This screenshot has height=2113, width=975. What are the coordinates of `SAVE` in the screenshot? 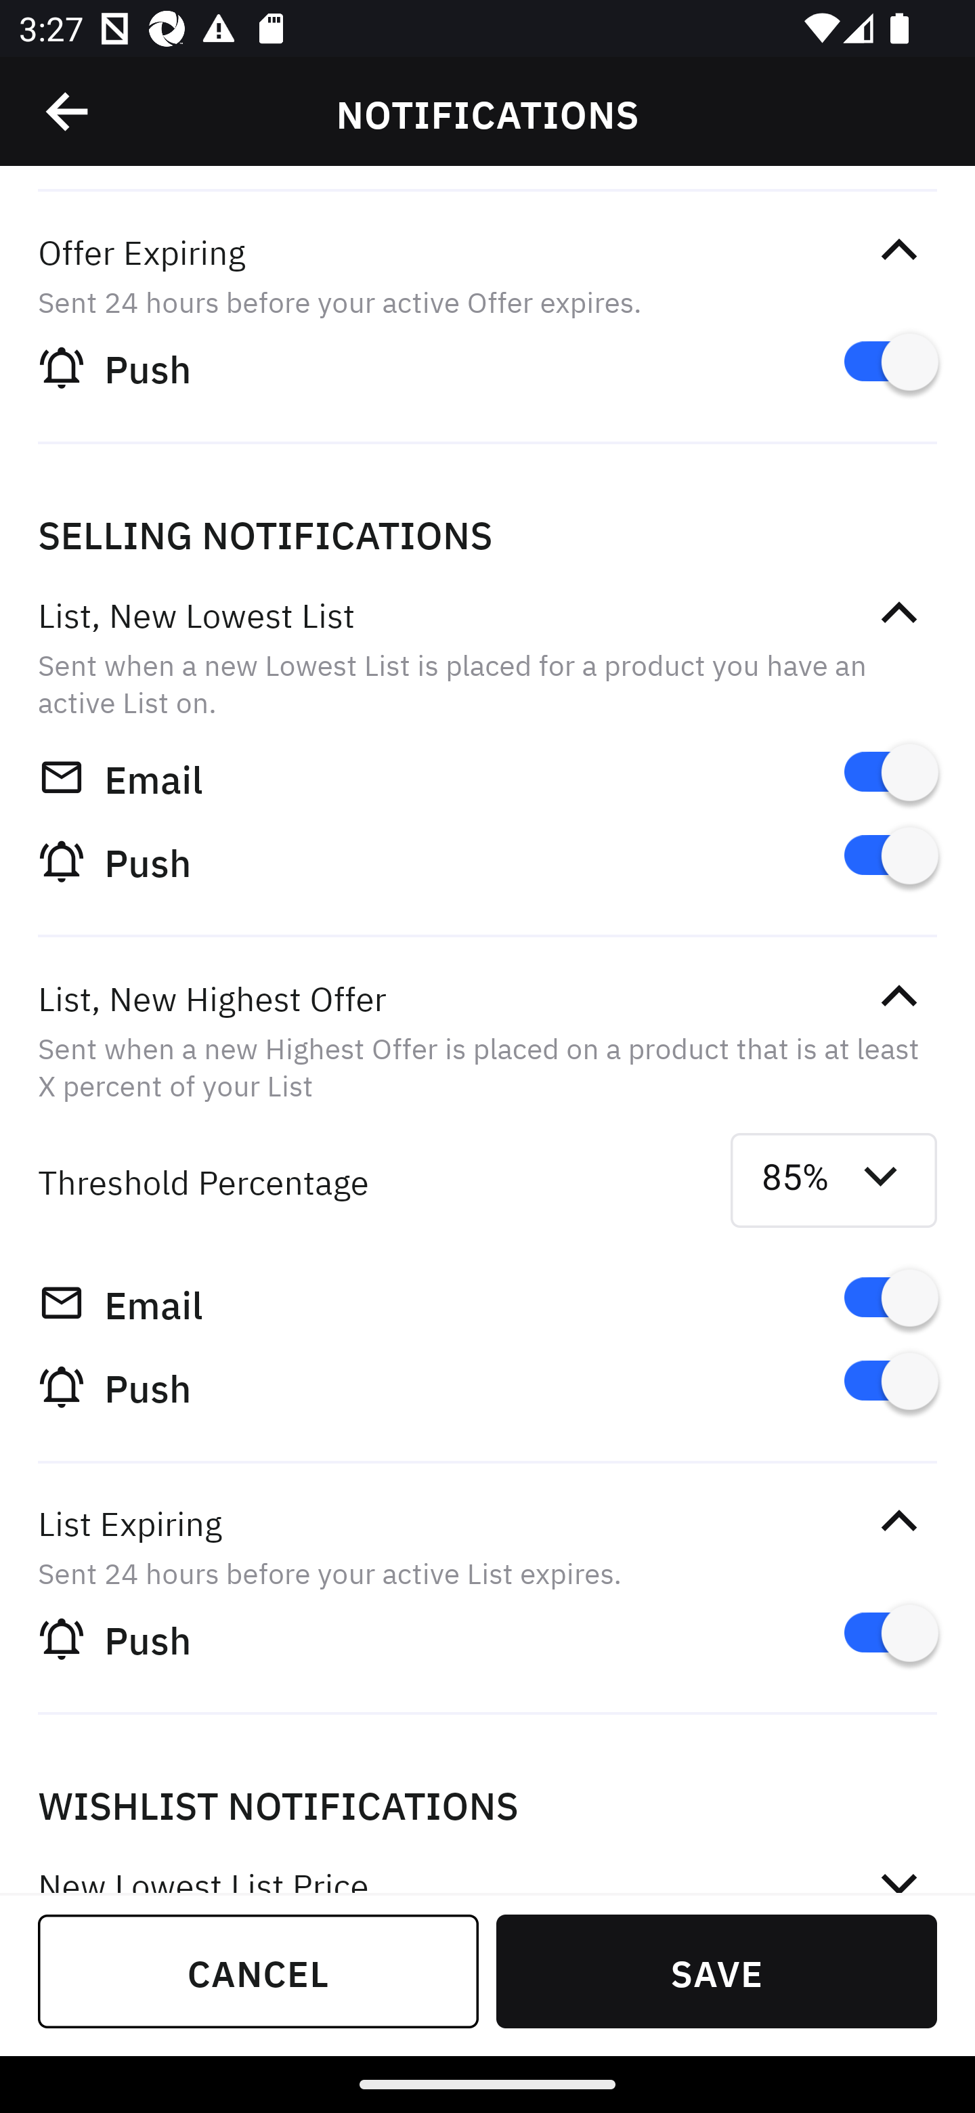 It's located at (716, 1971).